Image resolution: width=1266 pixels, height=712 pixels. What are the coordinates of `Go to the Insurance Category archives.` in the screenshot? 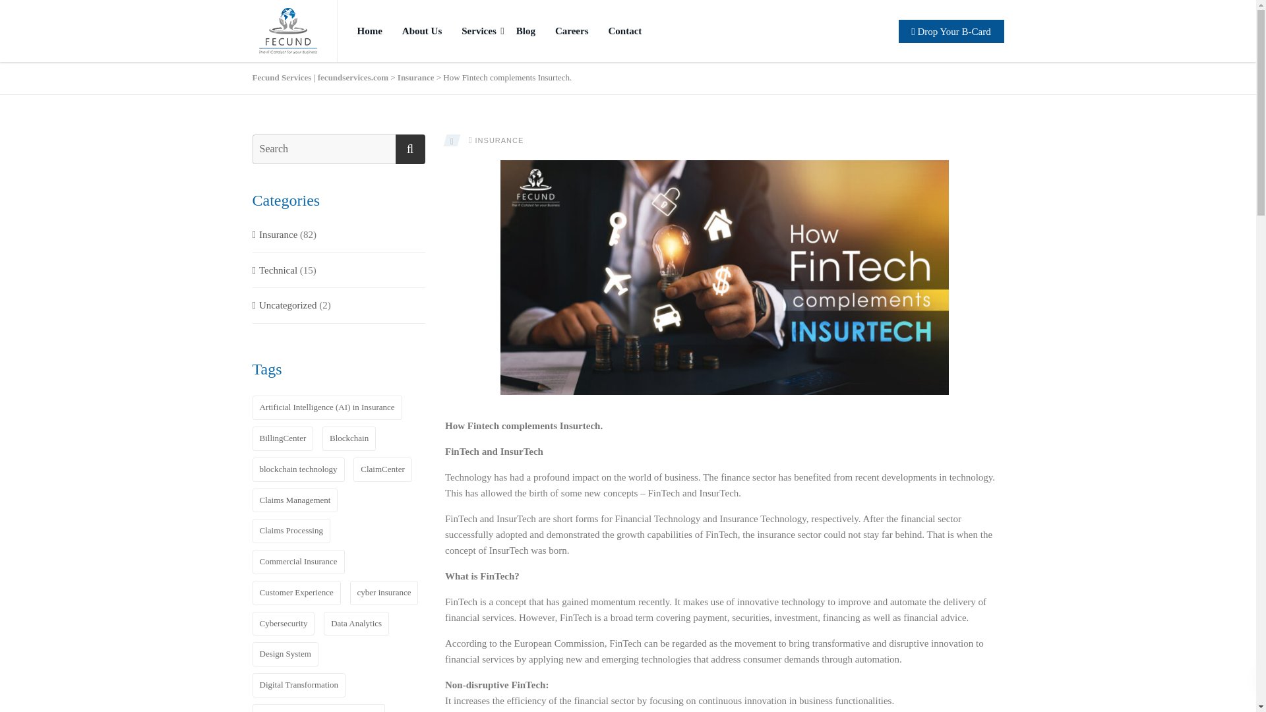 It's located at (415, 78).